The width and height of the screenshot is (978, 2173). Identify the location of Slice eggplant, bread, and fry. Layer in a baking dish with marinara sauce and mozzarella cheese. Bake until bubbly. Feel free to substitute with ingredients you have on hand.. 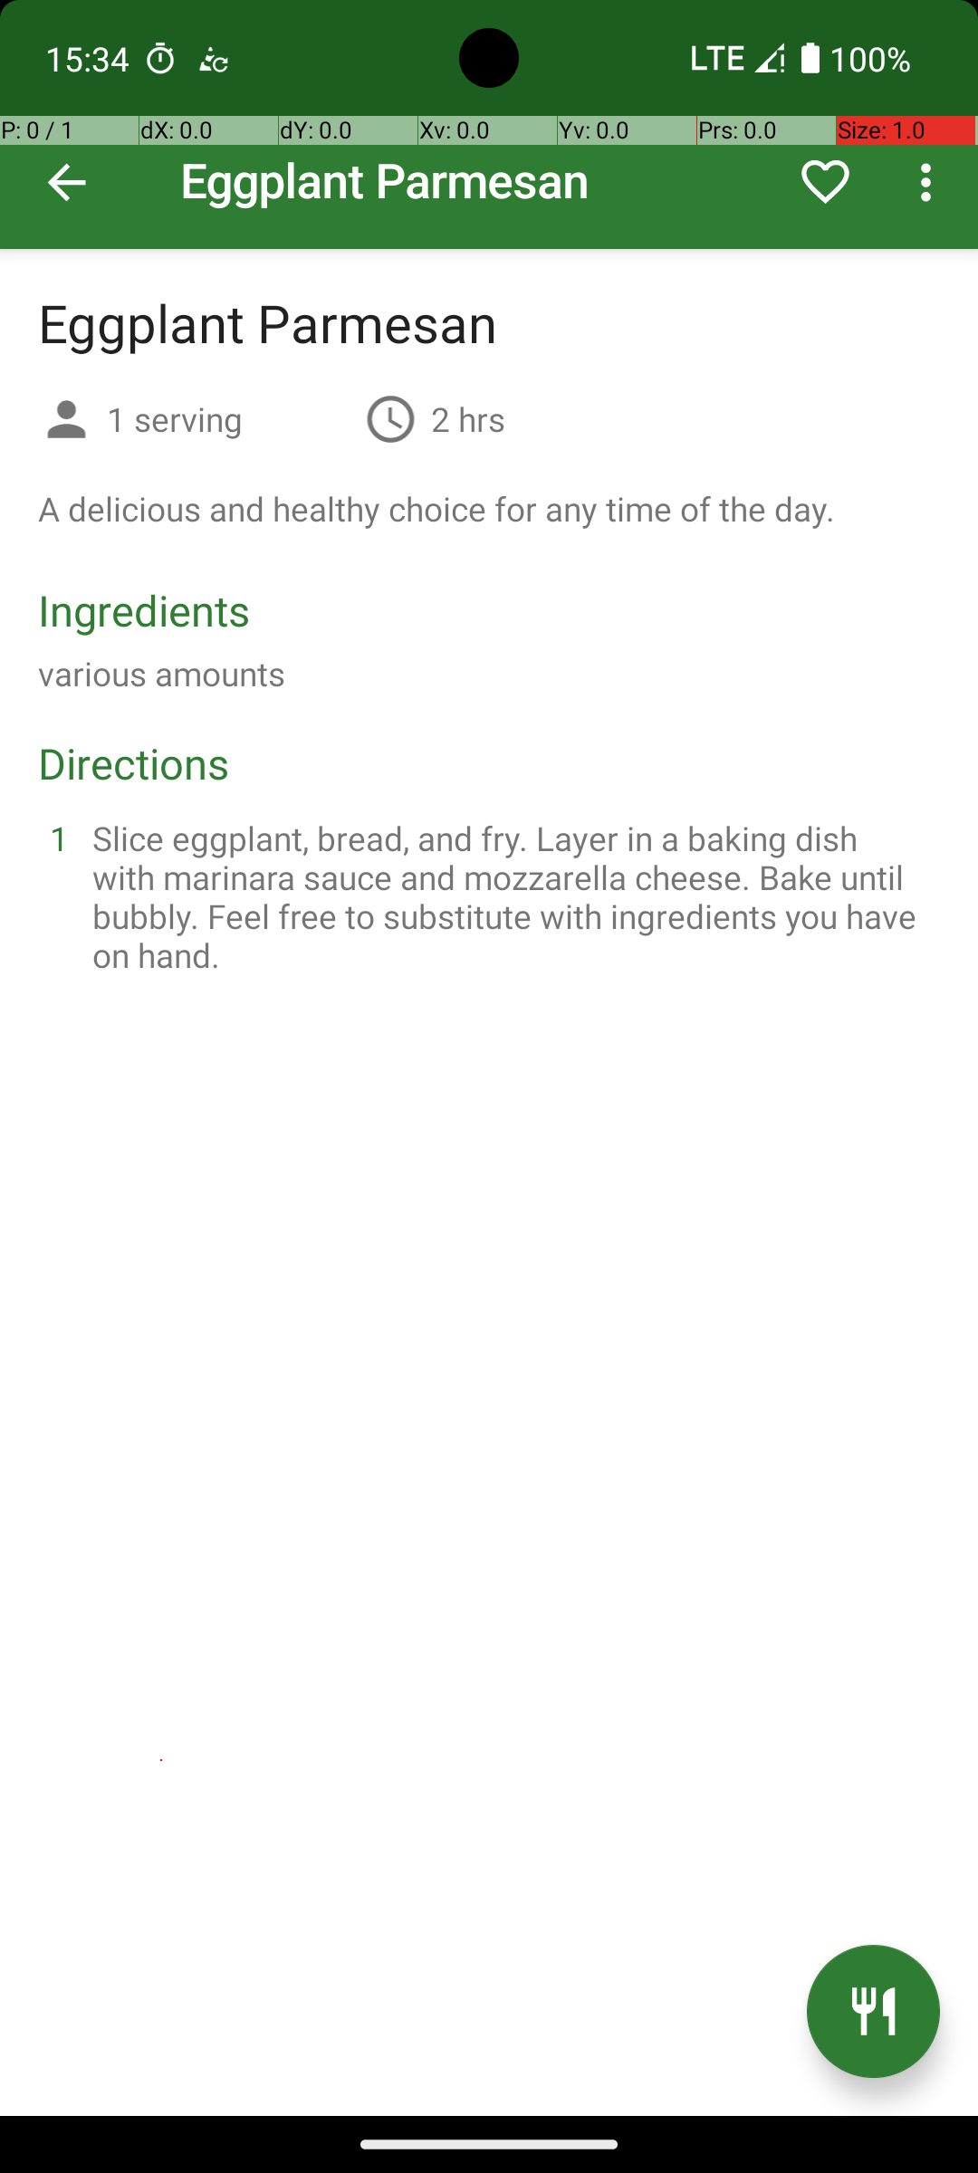
(511, 896).